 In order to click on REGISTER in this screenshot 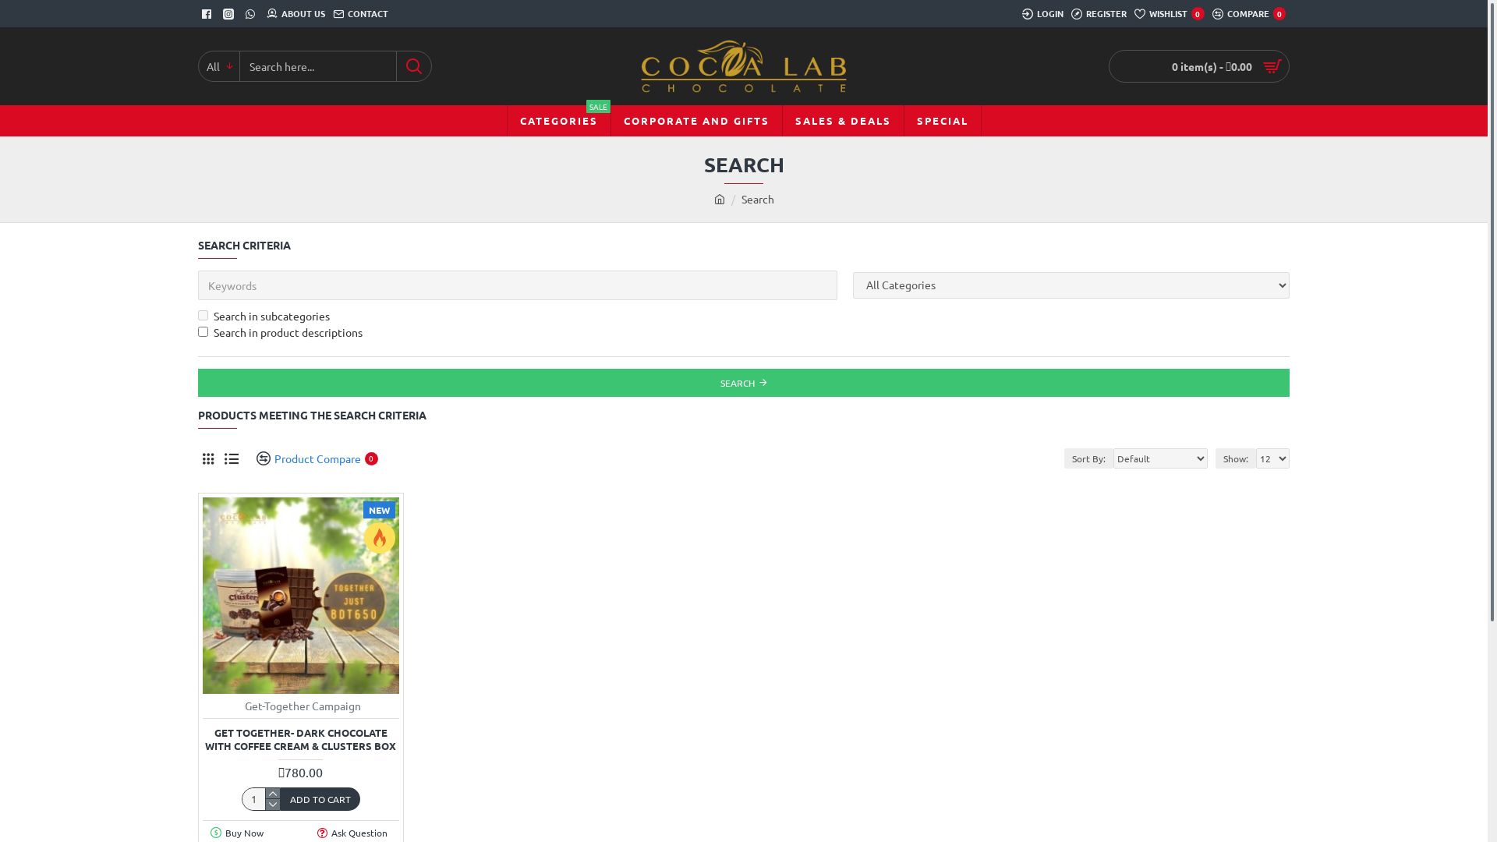, I will do `click(1099, 14)`.